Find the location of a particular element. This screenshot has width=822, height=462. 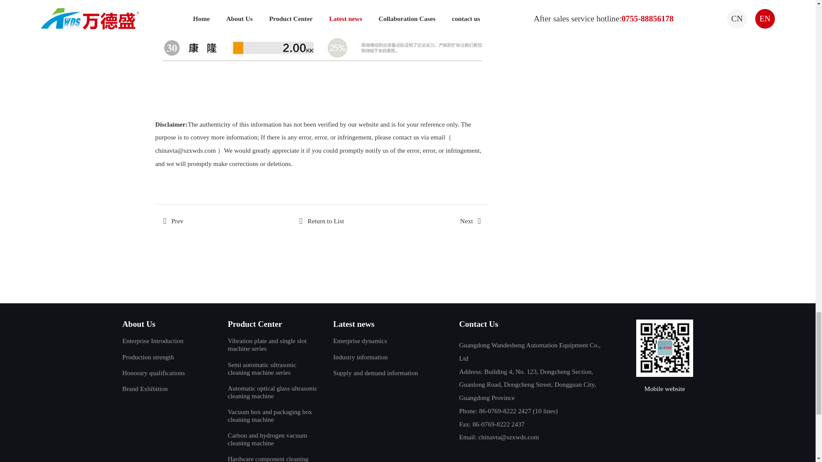

Prev is located at coordinates (173, 221).